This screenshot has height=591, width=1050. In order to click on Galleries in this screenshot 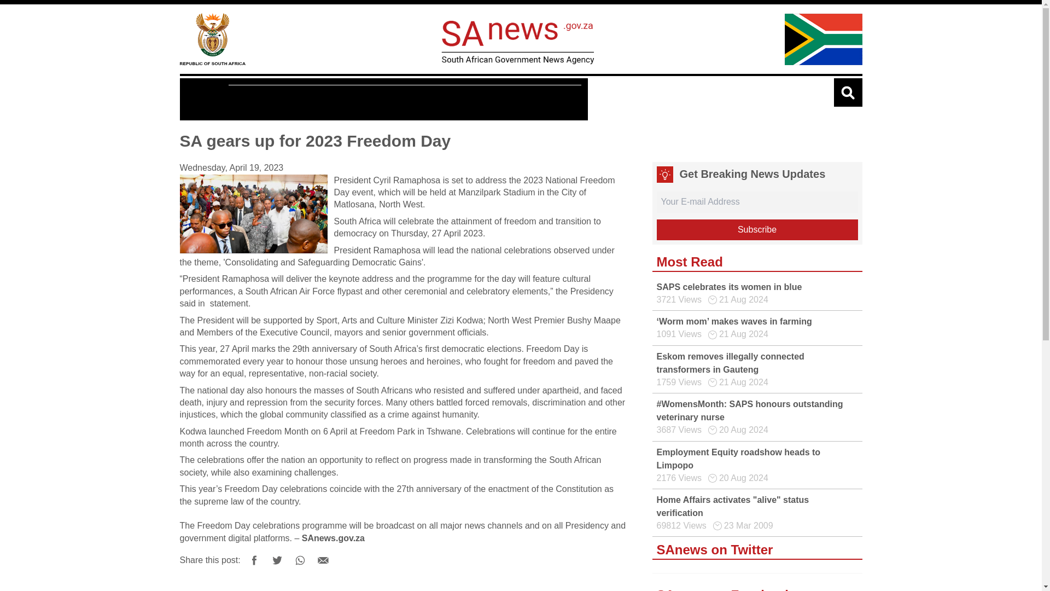, I will do `click(378, 100)`.